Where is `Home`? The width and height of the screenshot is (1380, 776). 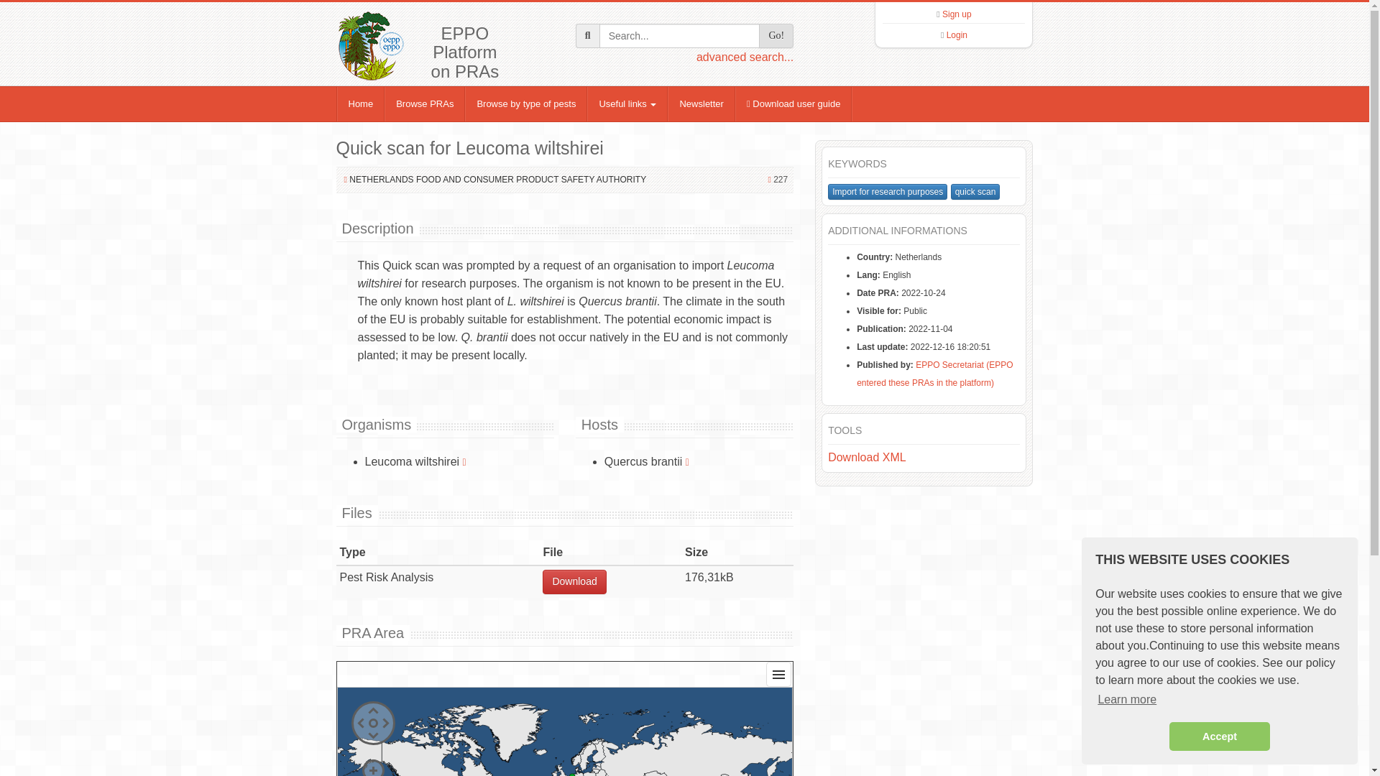
Home is located at coordinates (361, 103).